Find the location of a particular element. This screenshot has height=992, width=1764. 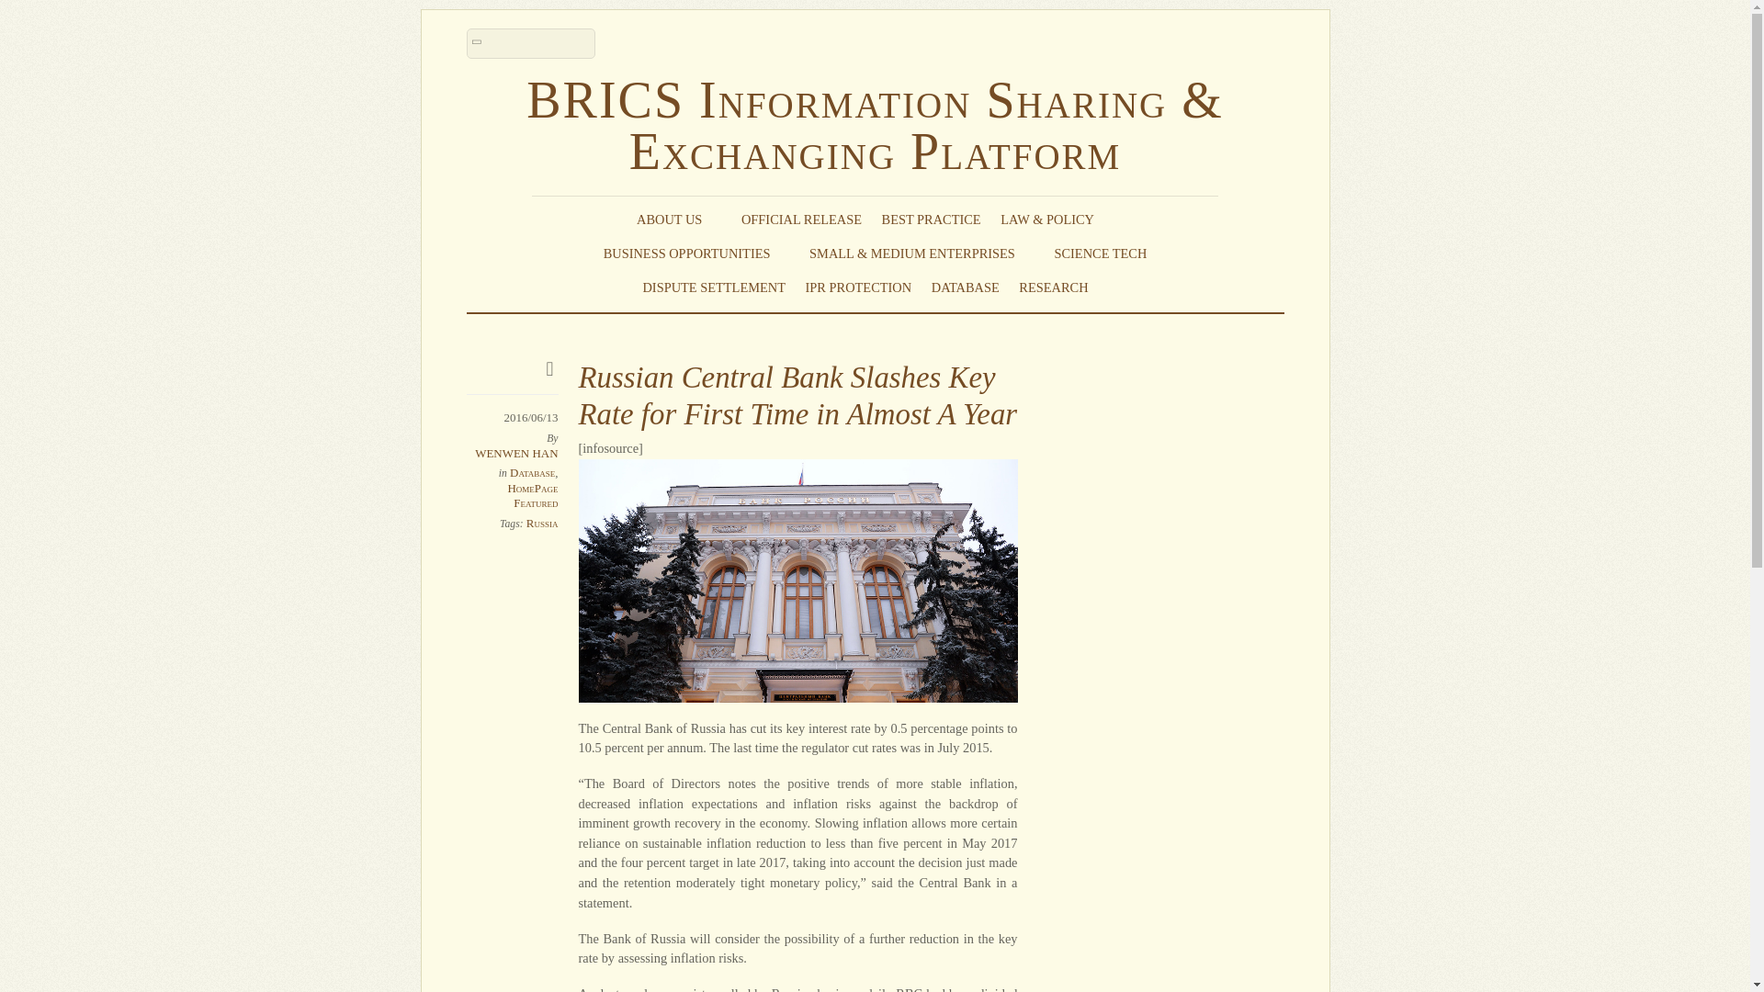

BEST PRACTICE is located at coordinates (932, 219).